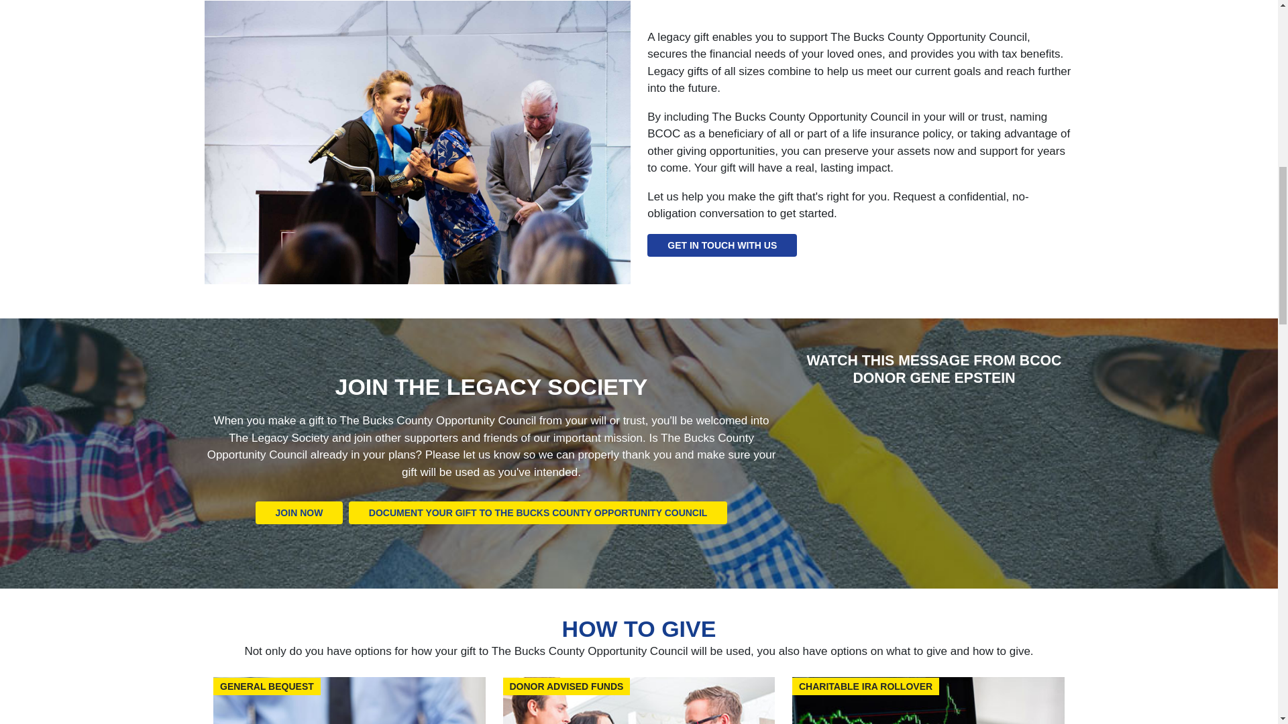 Image resolution: width=1288 pixels, height=724 pixels. Describe the element at coordinates (538, 512) in the screenshot. I see `DOCUMENT YOUR GIFT TO THE BUCKS COUNTY OPPORTUNITY COUNCIL` at that location.